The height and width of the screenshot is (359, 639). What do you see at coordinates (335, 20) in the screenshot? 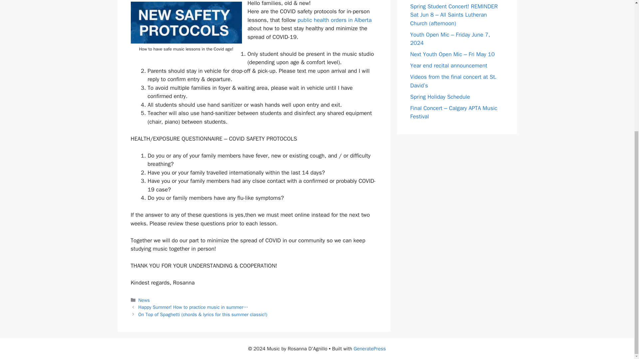
I see `public health orders in Alberta` at bounding box center [335, 20].